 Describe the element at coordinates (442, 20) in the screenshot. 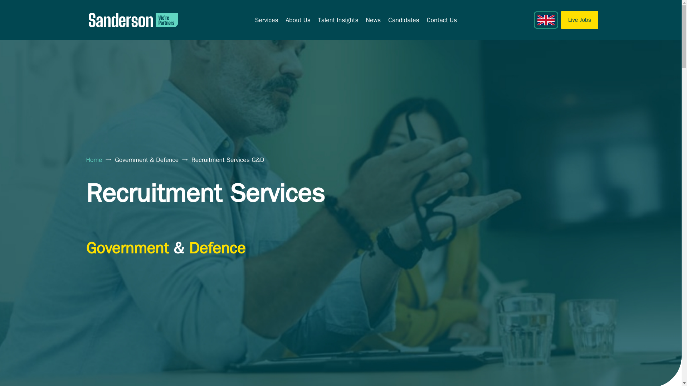

I see `Contact Us` at that location.